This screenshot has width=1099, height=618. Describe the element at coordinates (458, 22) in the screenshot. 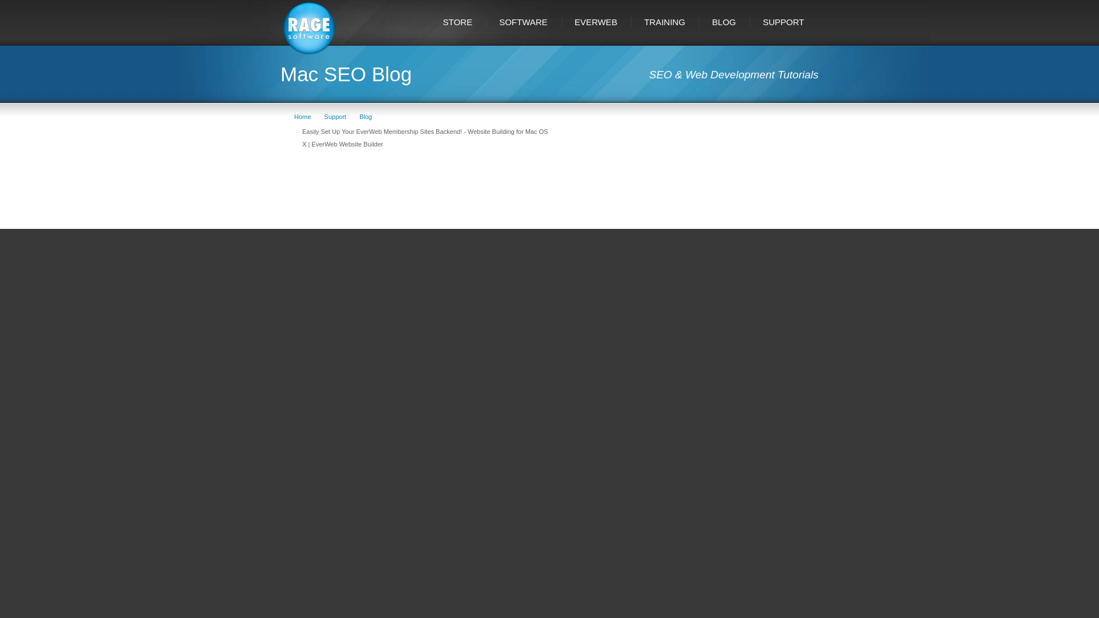

I see `STORE` at that location.